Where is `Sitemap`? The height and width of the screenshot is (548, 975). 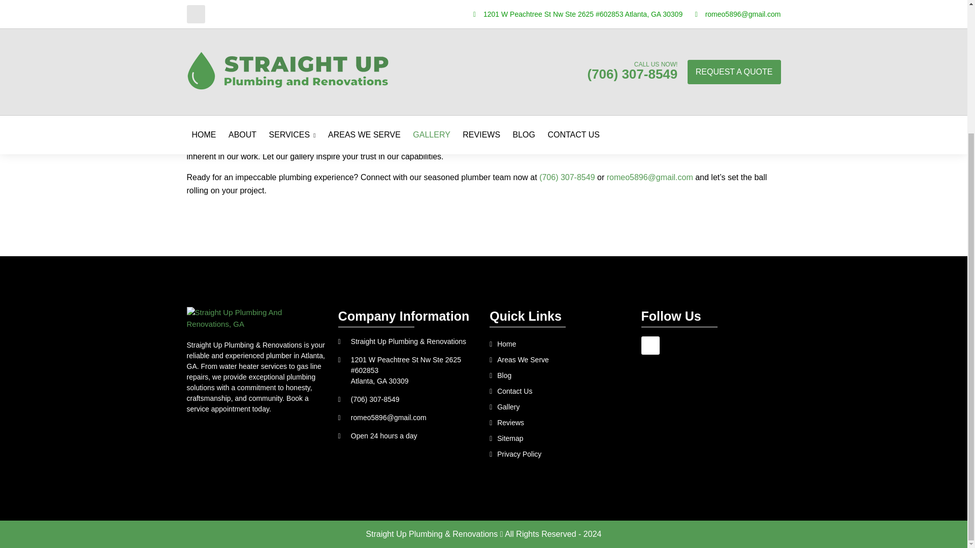
Sitemap is located at coordinates (559, 438).